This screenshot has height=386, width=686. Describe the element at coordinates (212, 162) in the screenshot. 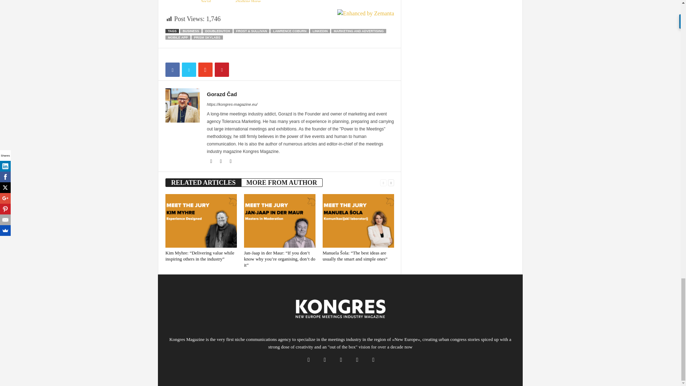

I see `Facebook` at that location.